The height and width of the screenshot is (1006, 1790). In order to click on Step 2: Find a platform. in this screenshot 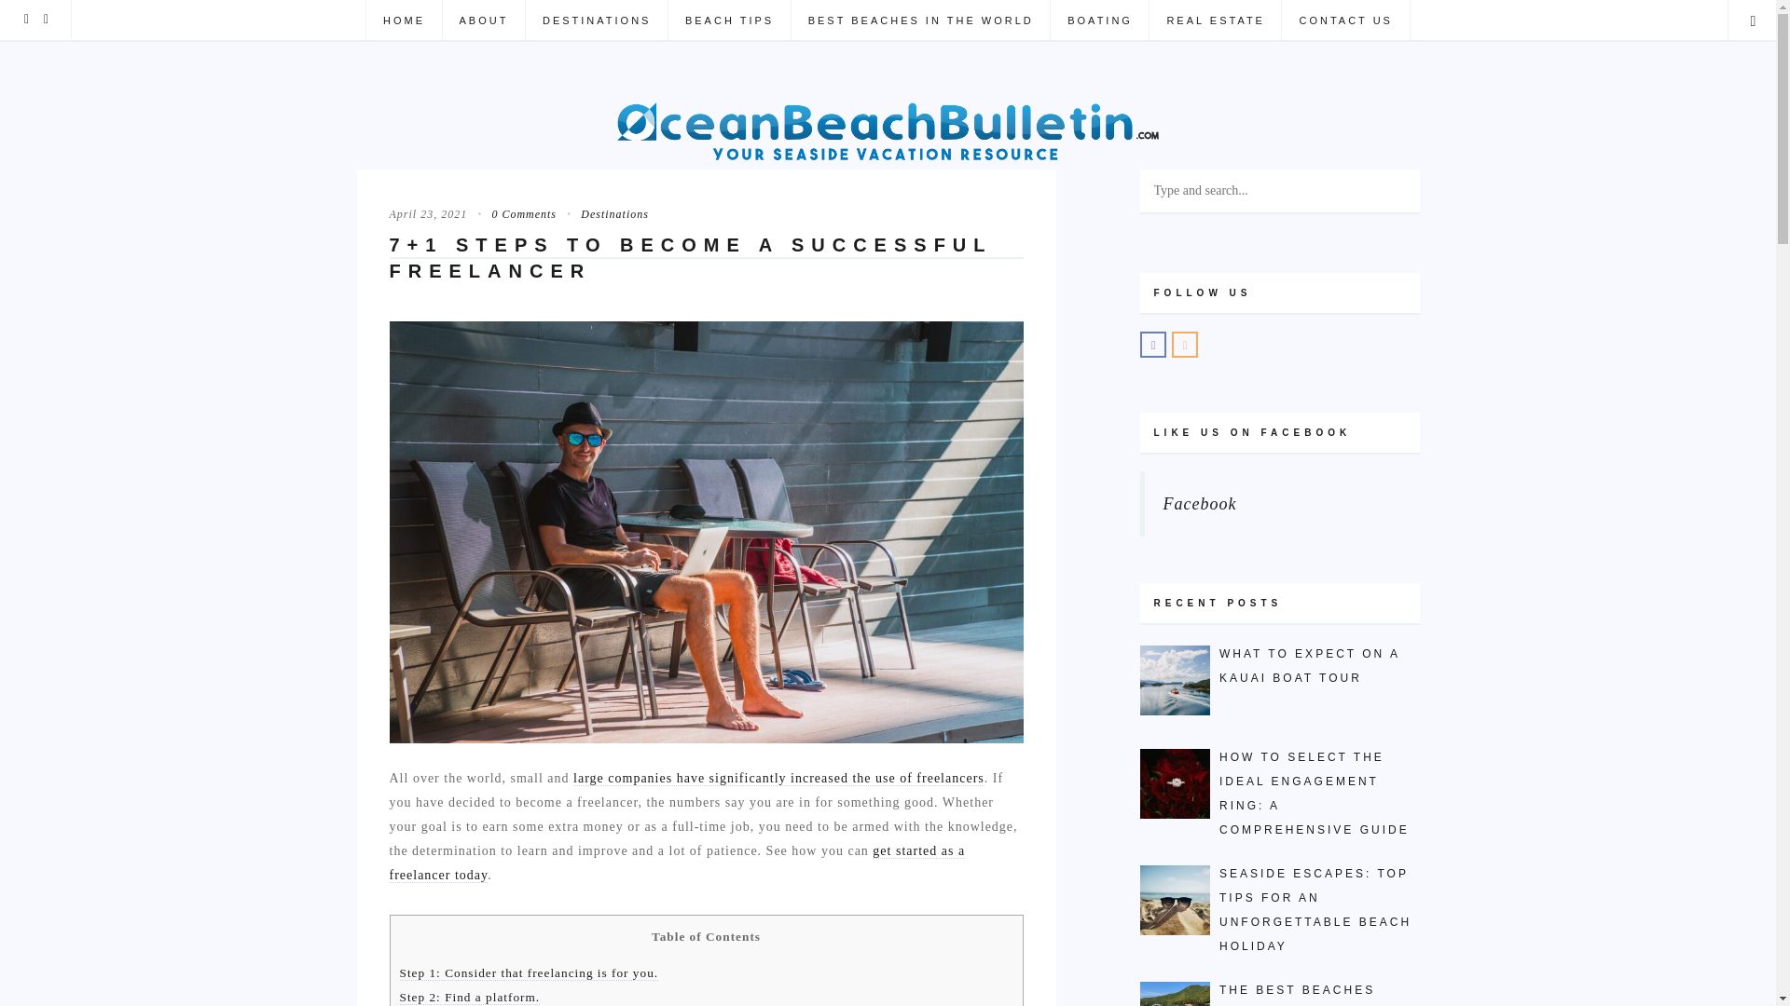, I will do `click(470, 997)`.